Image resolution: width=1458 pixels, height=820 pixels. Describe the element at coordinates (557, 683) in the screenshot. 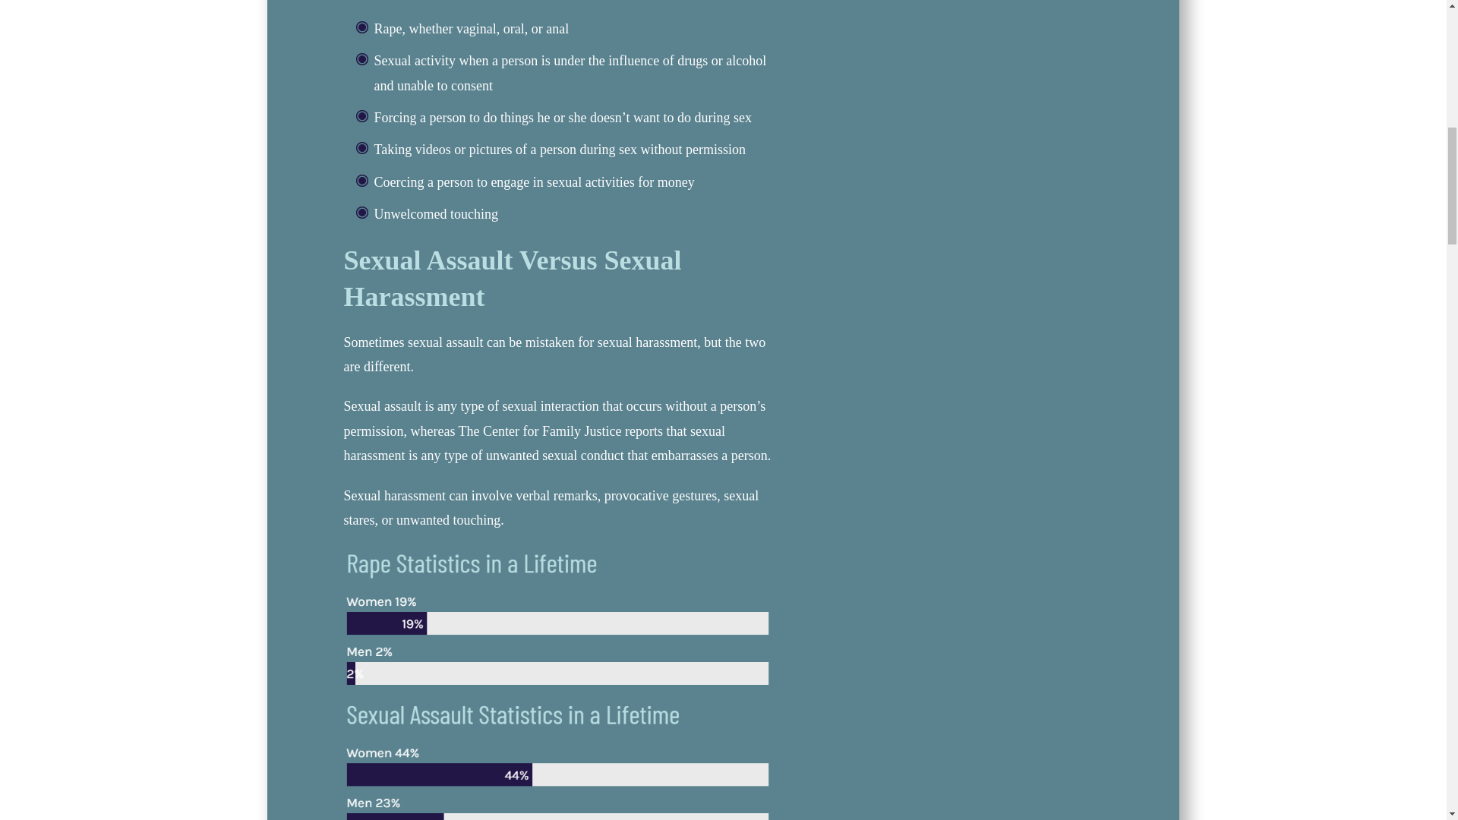

I see `stats` at that location.